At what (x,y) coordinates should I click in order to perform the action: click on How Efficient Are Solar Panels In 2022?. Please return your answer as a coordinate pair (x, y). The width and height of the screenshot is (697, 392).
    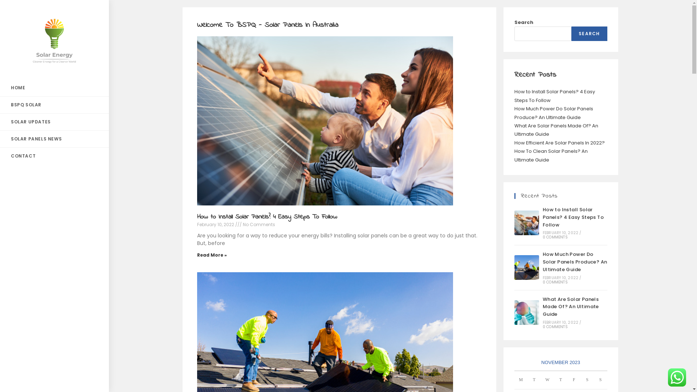
    Looking at the image, I should click on (559, 143).